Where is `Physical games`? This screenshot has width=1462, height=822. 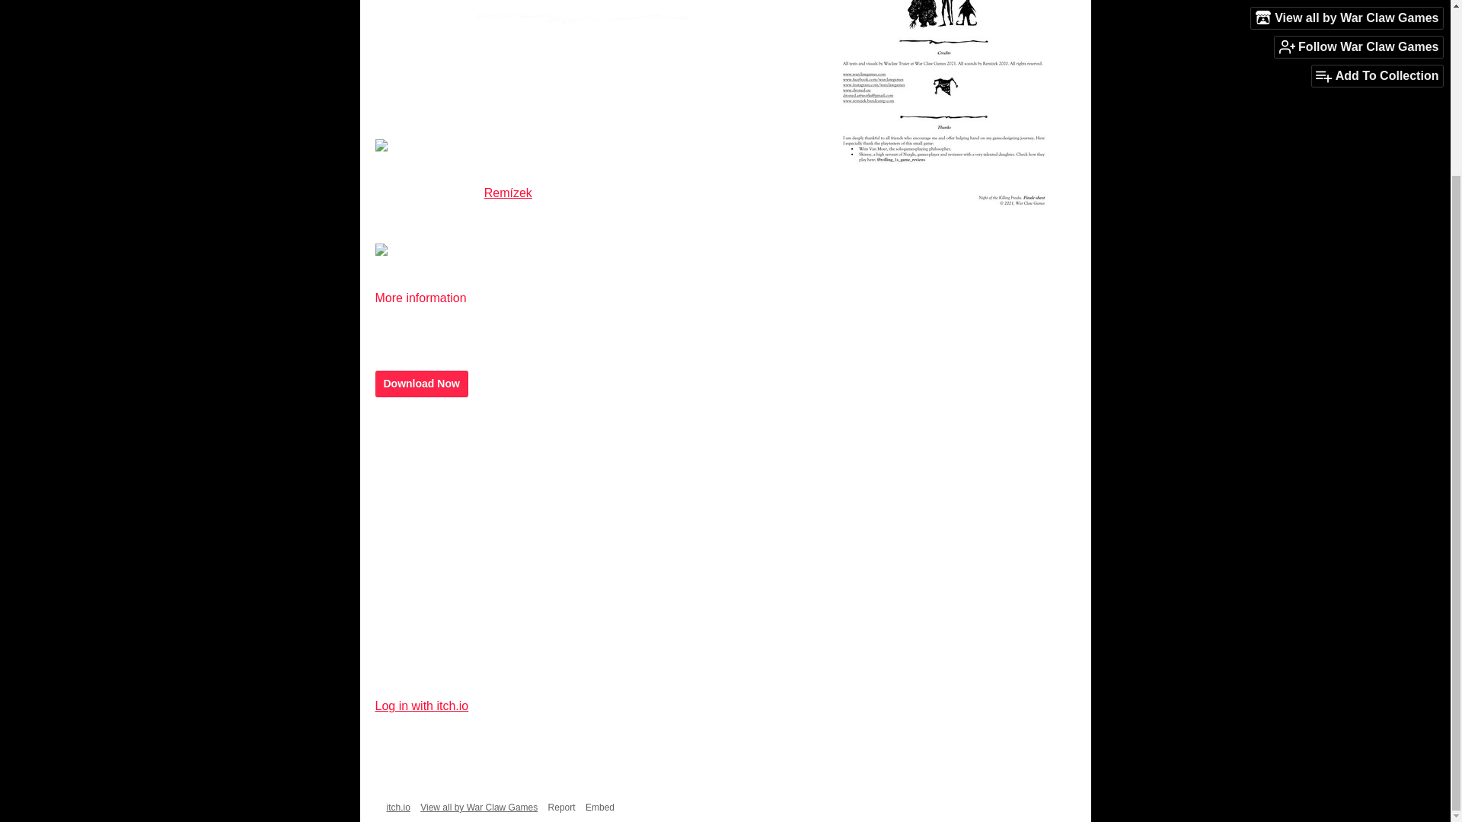
Physical games is located at coordinates (1023, 808).